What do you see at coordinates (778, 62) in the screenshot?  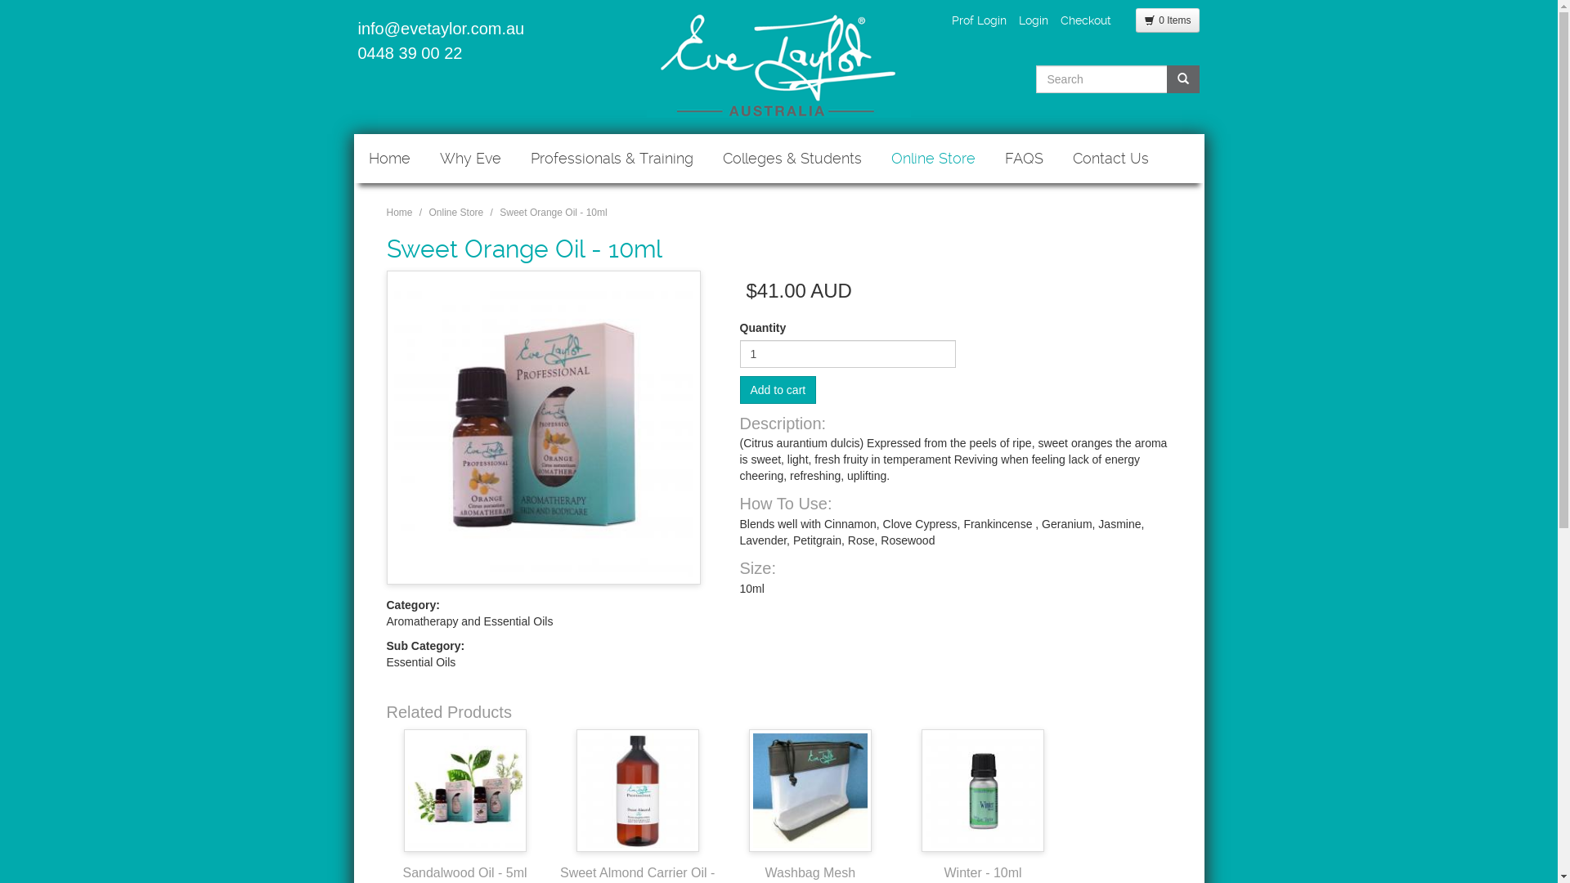 I see `Home` at bounding box center [778, 62].